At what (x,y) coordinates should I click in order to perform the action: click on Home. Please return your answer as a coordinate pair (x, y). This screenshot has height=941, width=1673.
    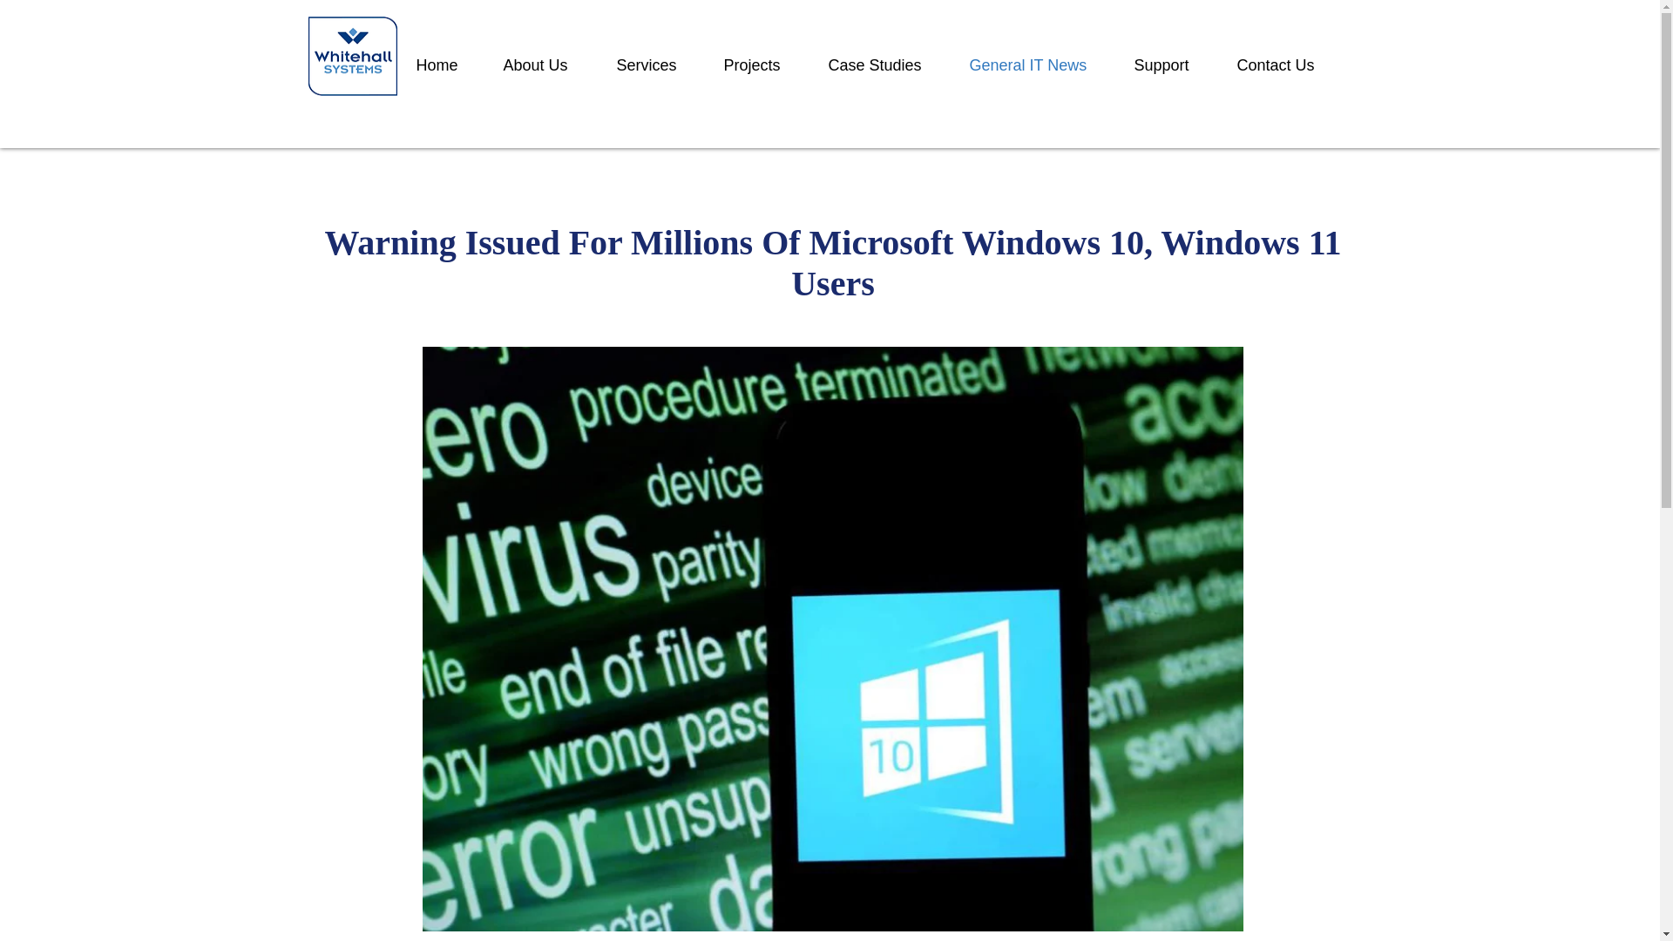
    Looking at the image, I should click on (446, 64).